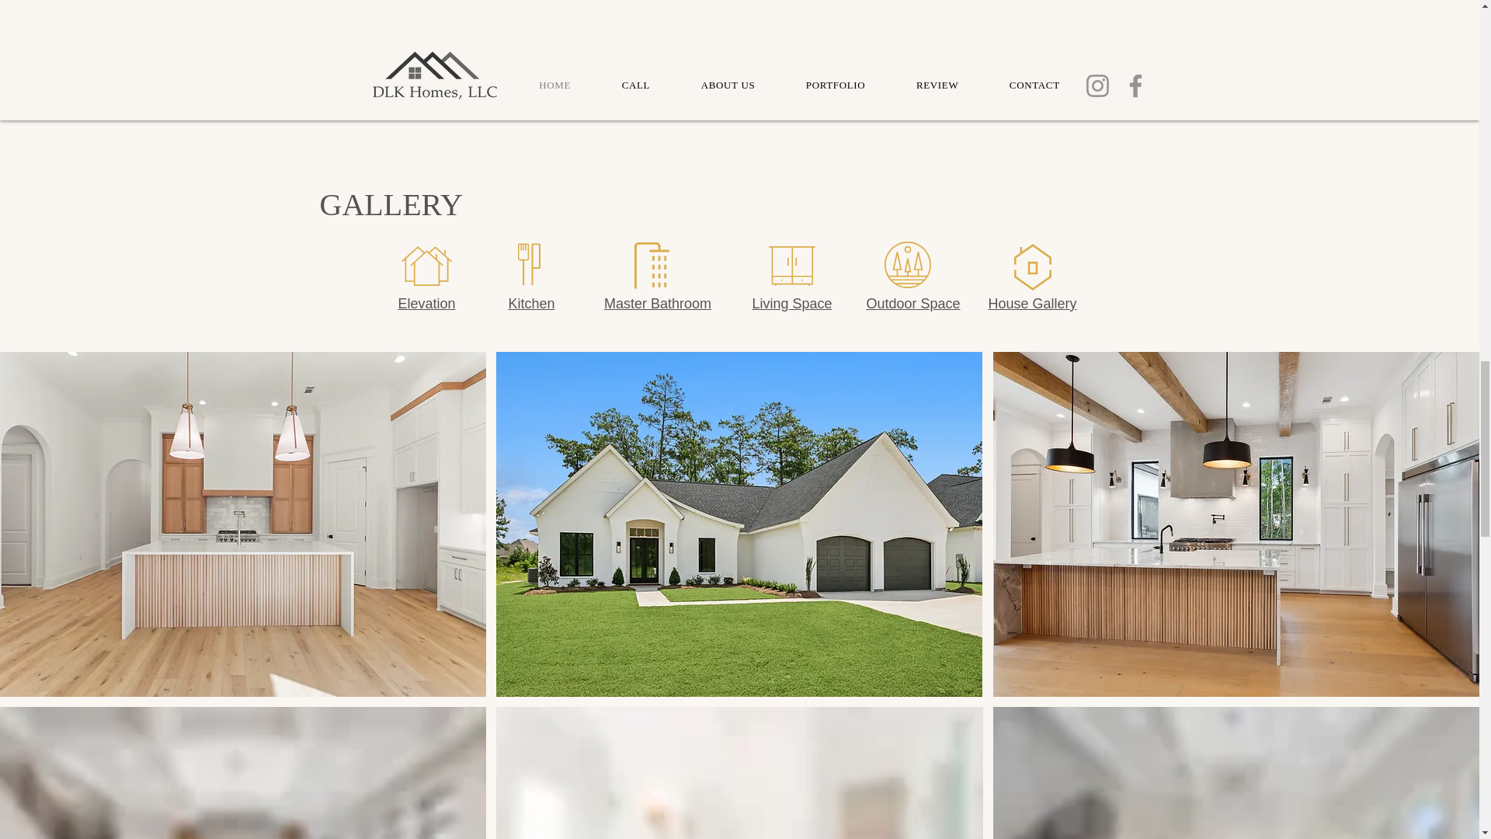  I want to click on House Gallery, so click(1031, 303).